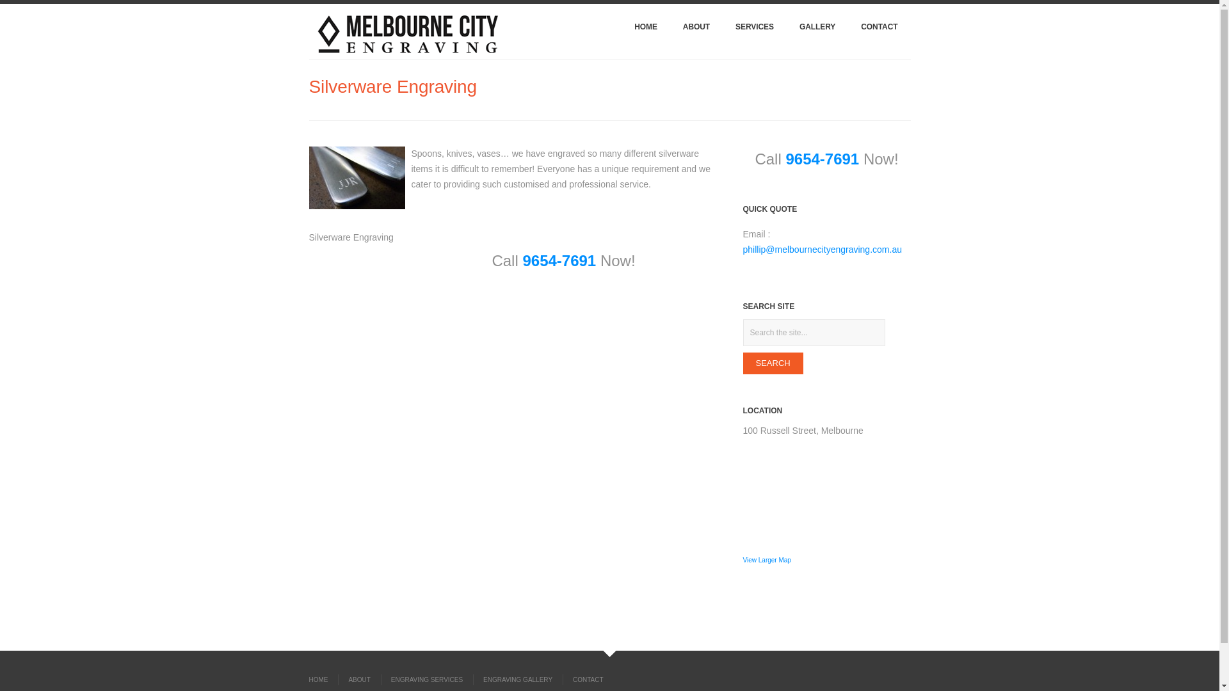  I want to click on HOME, so click(646, 29).